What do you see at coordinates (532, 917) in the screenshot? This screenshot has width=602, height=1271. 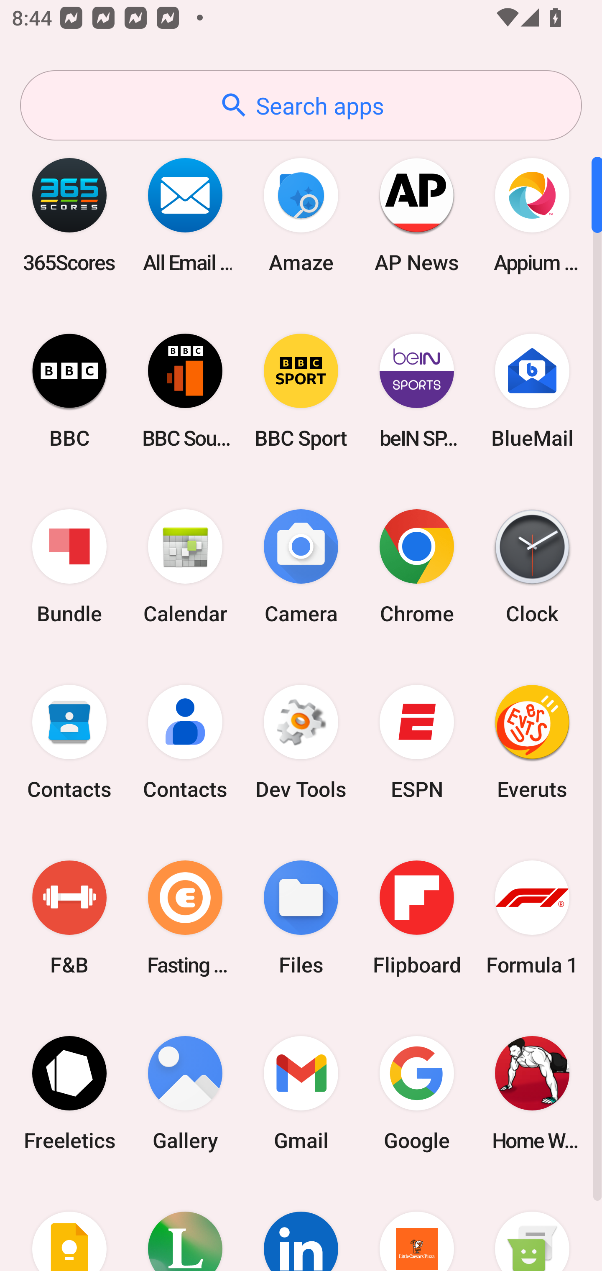 I see `Formula 1` at bounding box center [532, 917].